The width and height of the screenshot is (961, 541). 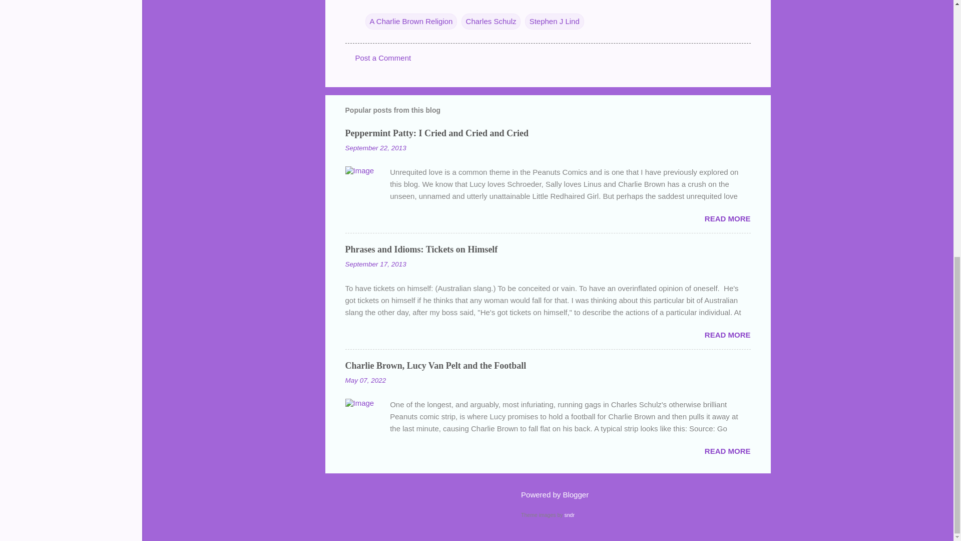 I want to click on Charlie Brown, Lucy Van Pelt and the Football, so click(x=435, y=366).